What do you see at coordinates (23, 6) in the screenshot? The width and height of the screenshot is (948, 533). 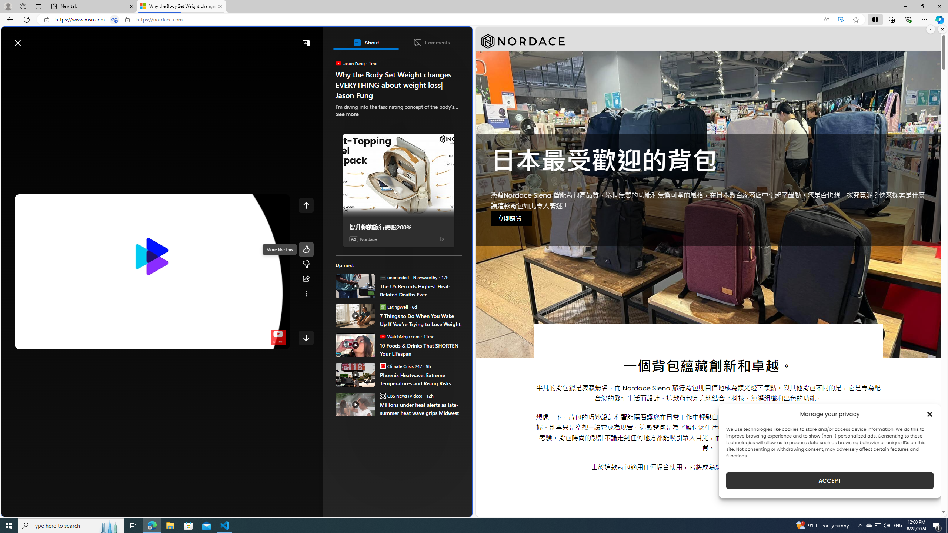 I see `Workspaces` at bounding box center [23, 6].